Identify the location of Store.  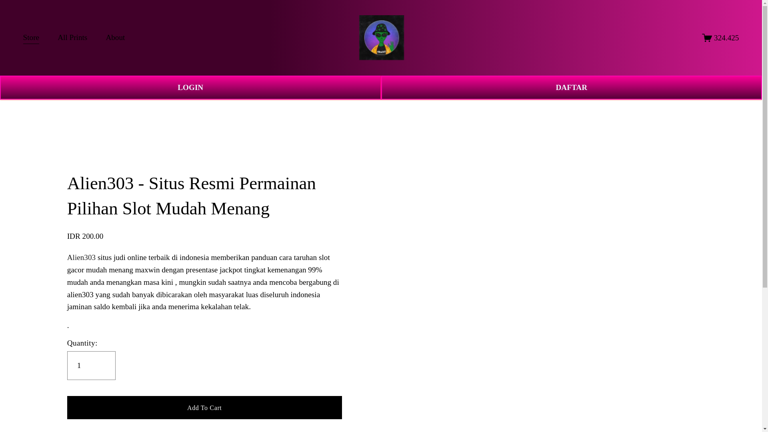
(31, 38).